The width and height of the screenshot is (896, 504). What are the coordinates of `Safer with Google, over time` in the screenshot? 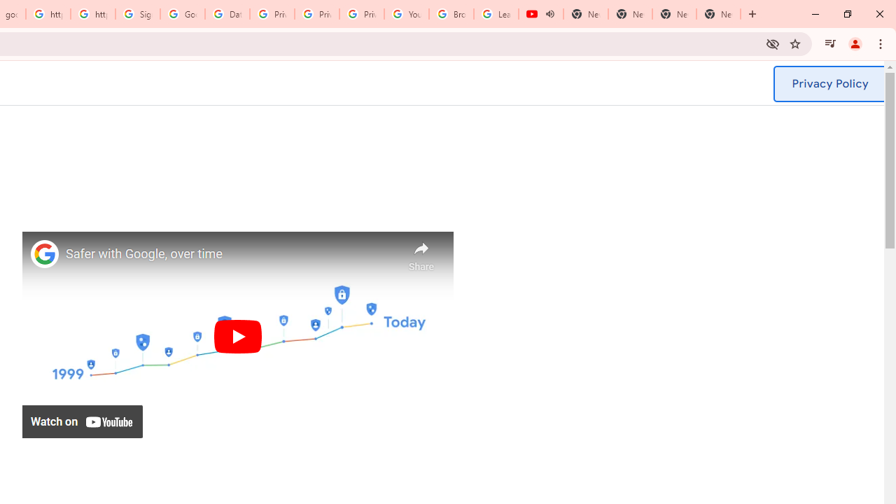 It's located at (231, 255).